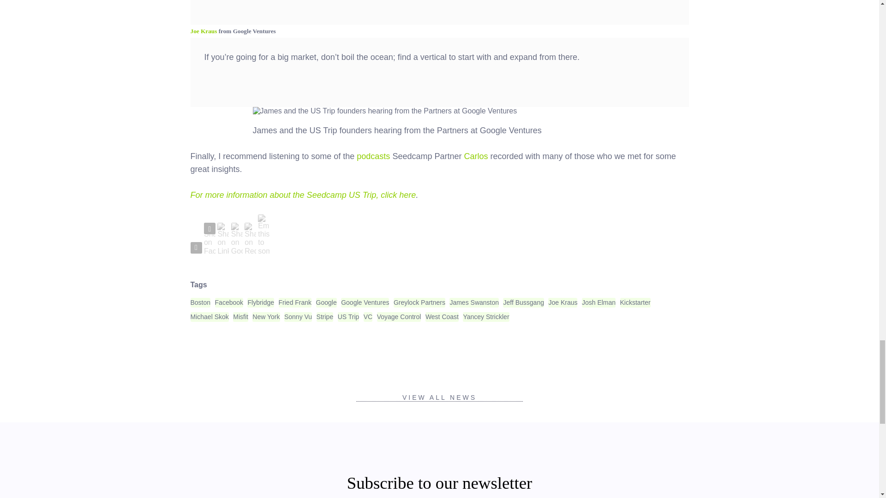 The height and width of the screenshot is (498, 886). I want to click on Facebook, so click(229, 302).